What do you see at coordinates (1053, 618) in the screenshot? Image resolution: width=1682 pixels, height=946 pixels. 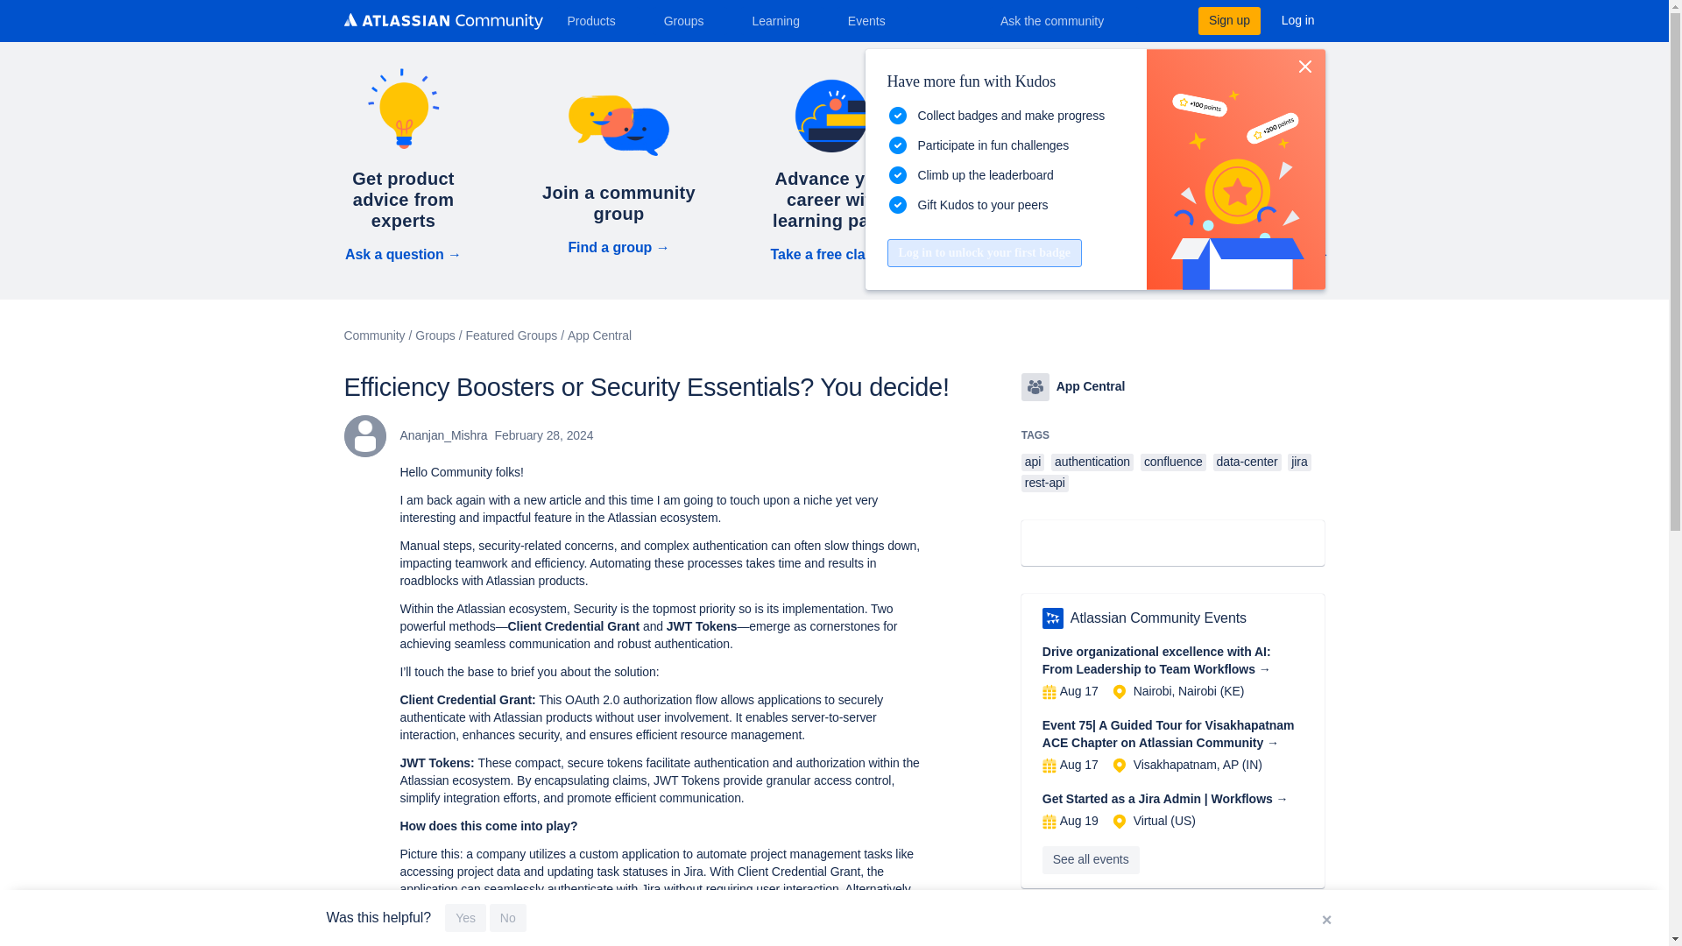 I see `AUG Leaders` at bounding box center [1053, 618].